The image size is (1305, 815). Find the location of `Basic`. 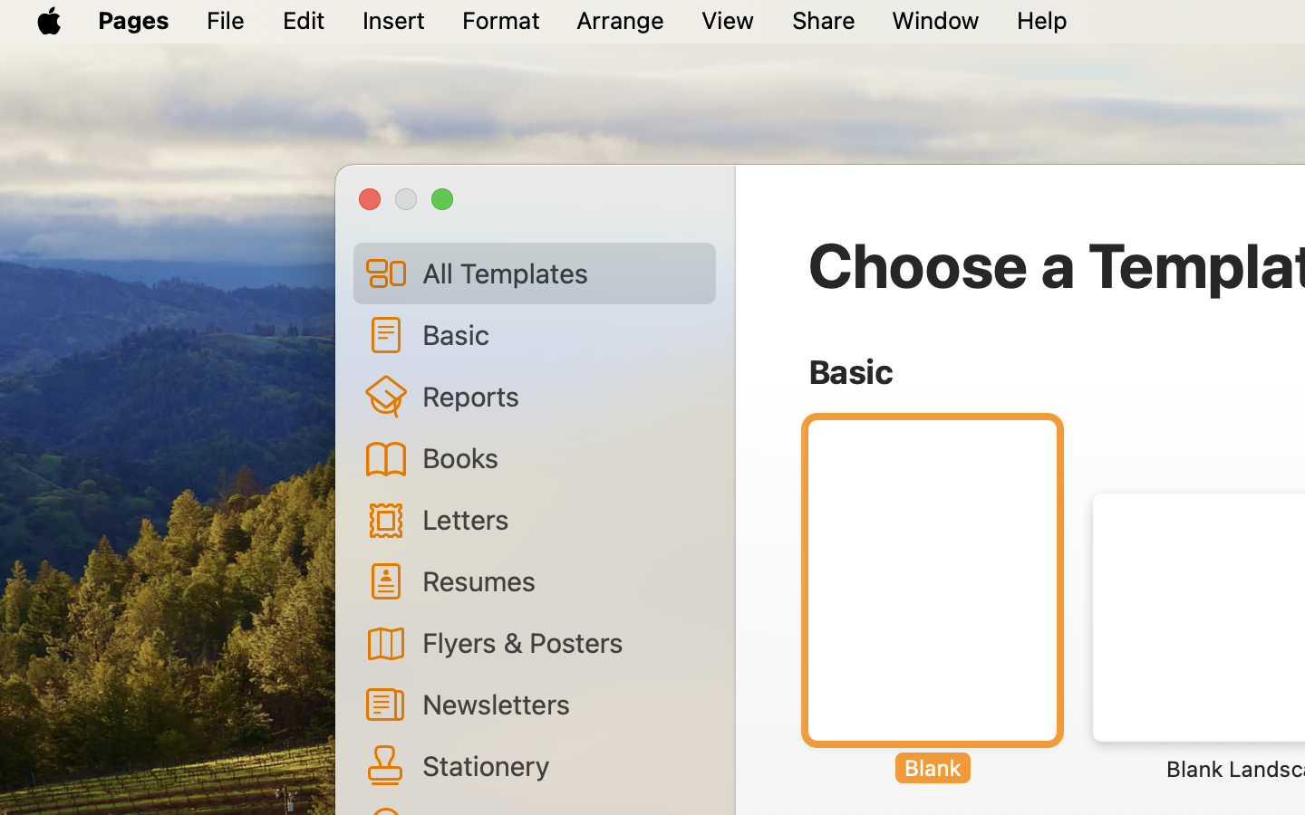

Basic is located at coordinates (562, 334).